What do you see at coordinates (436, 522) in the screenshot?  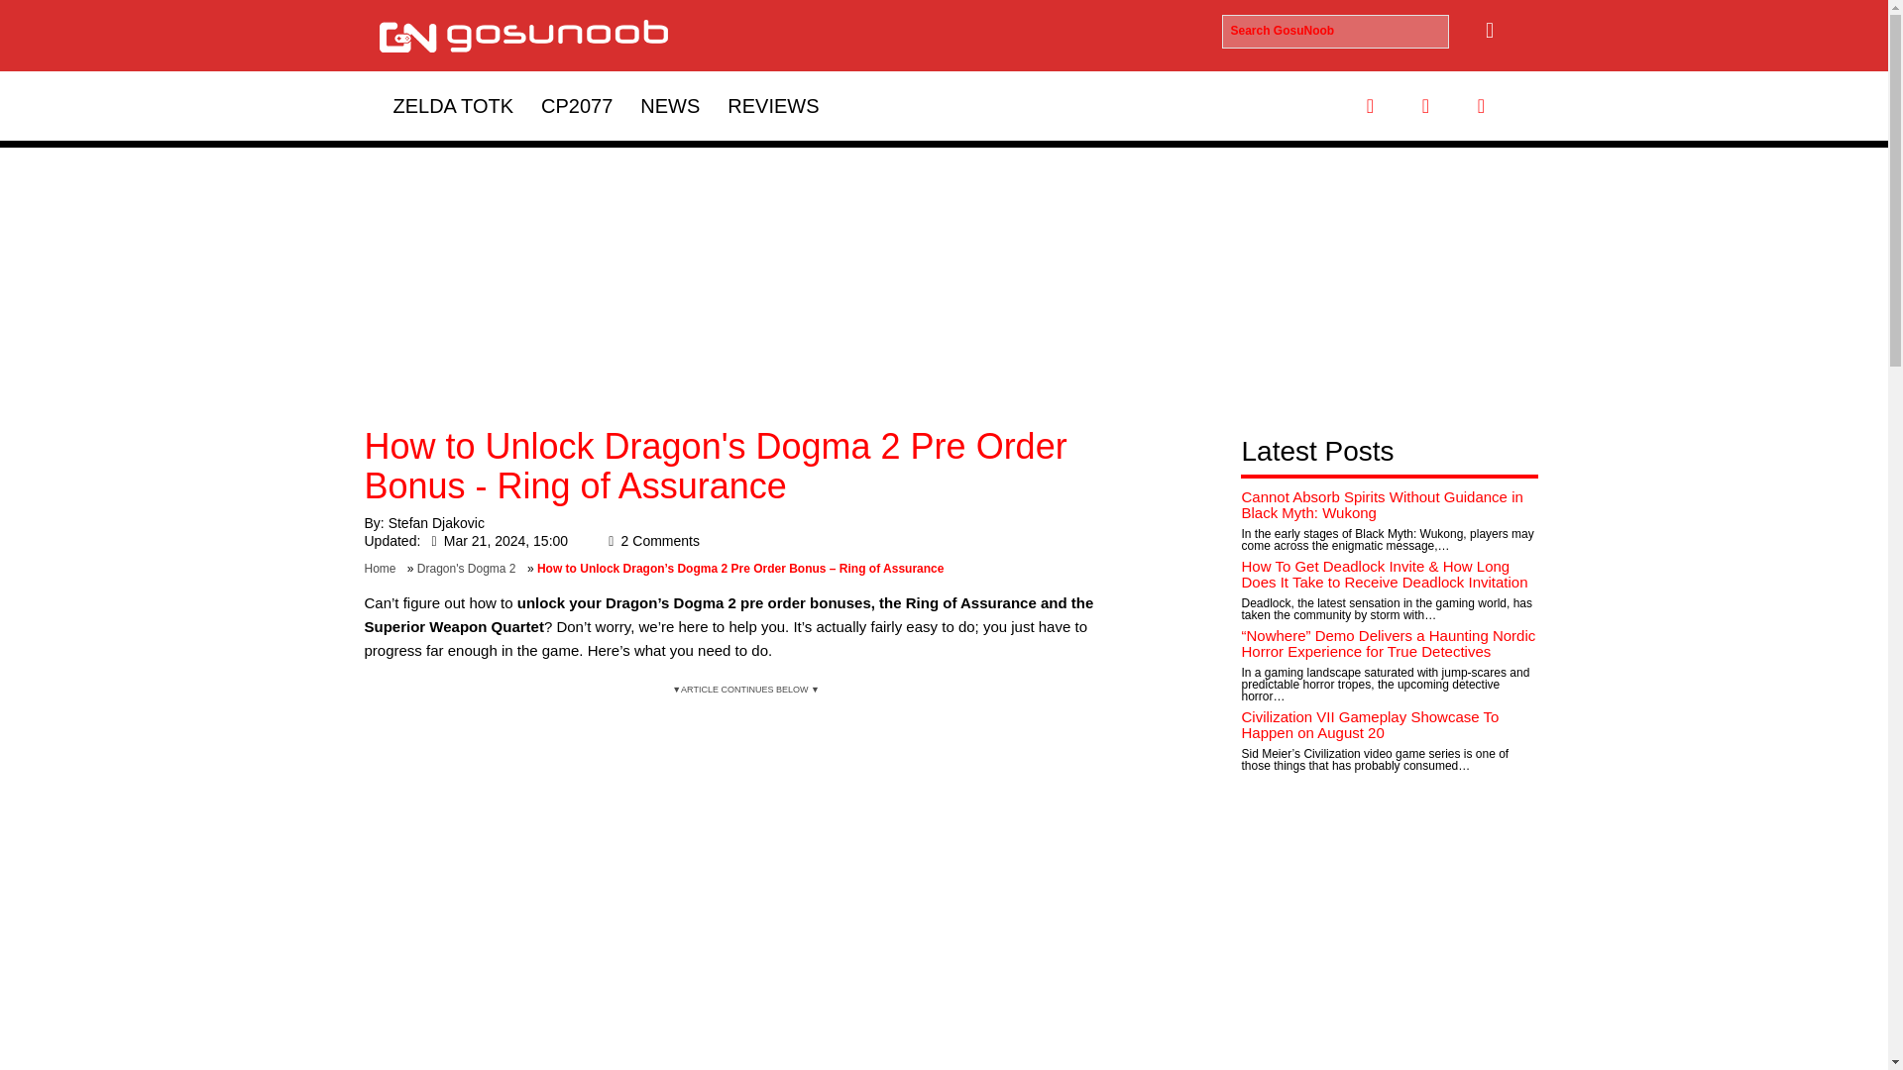 I see `Stefan Djakovic` at bounding box center [436, 522].